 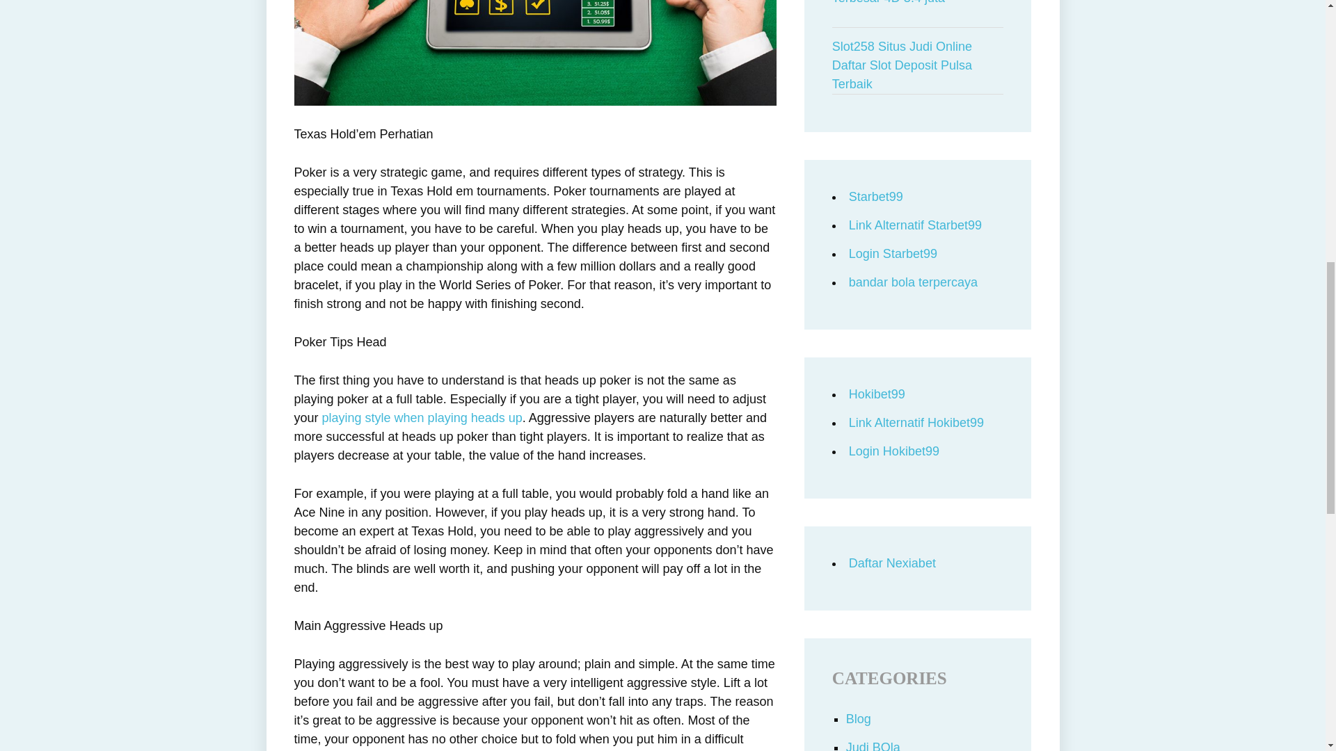 I want to click on Login Starbet99, so click(x=893, y=253).